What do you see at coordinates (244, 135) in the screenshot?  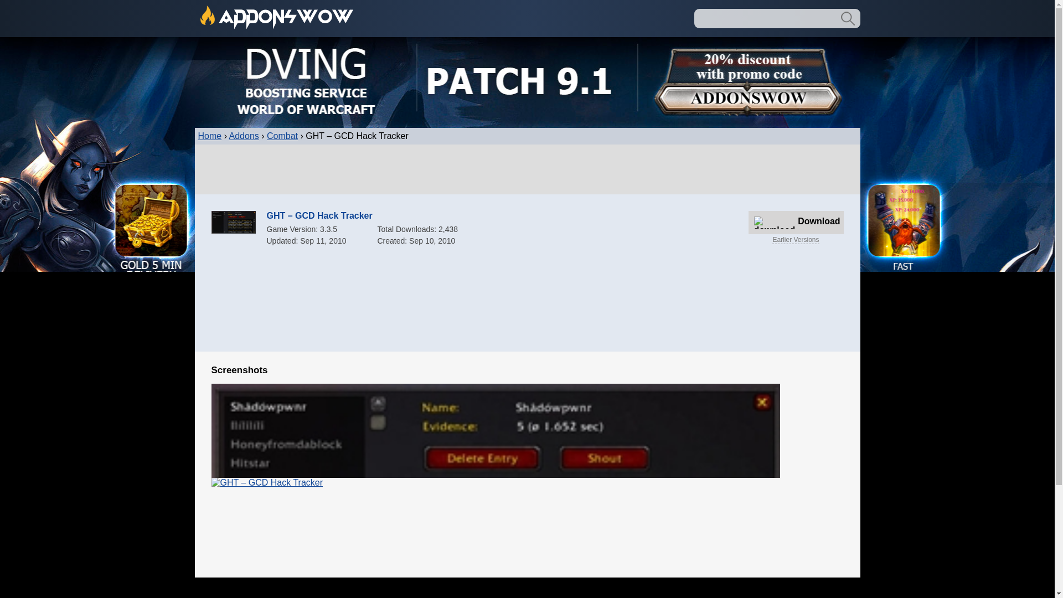 I see `Addons` at bounding box center [244, 135].